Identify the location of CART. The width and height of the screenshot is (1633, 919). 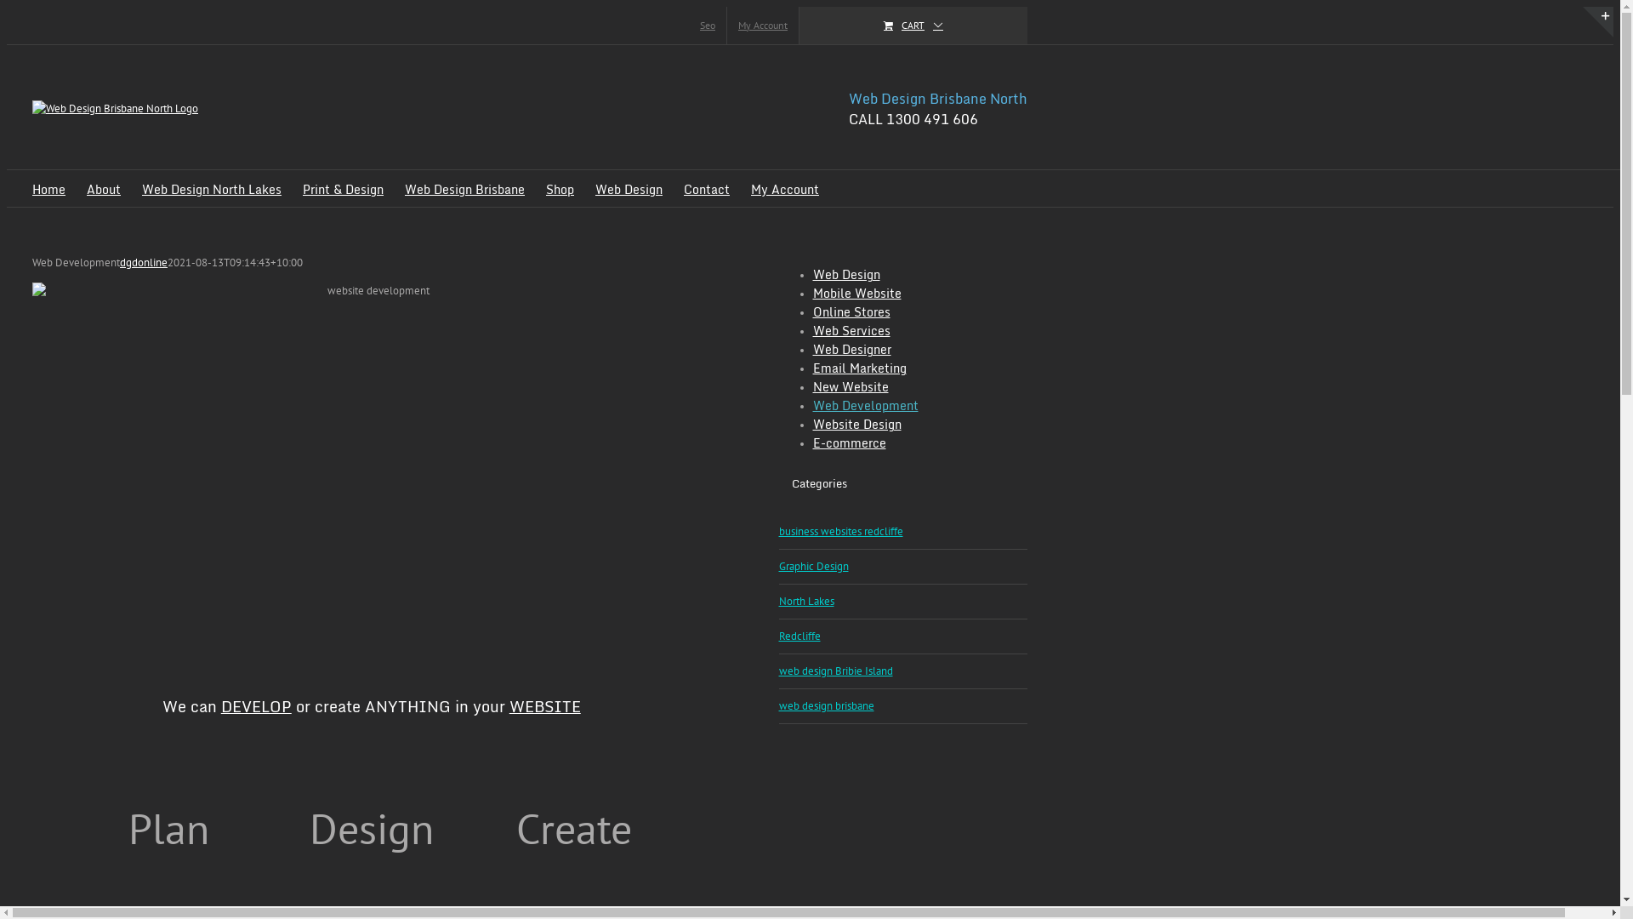
(913, 26).